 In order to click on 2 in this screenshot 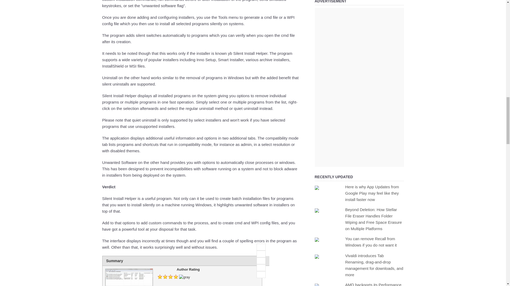, I will do `click(261, 254)`.